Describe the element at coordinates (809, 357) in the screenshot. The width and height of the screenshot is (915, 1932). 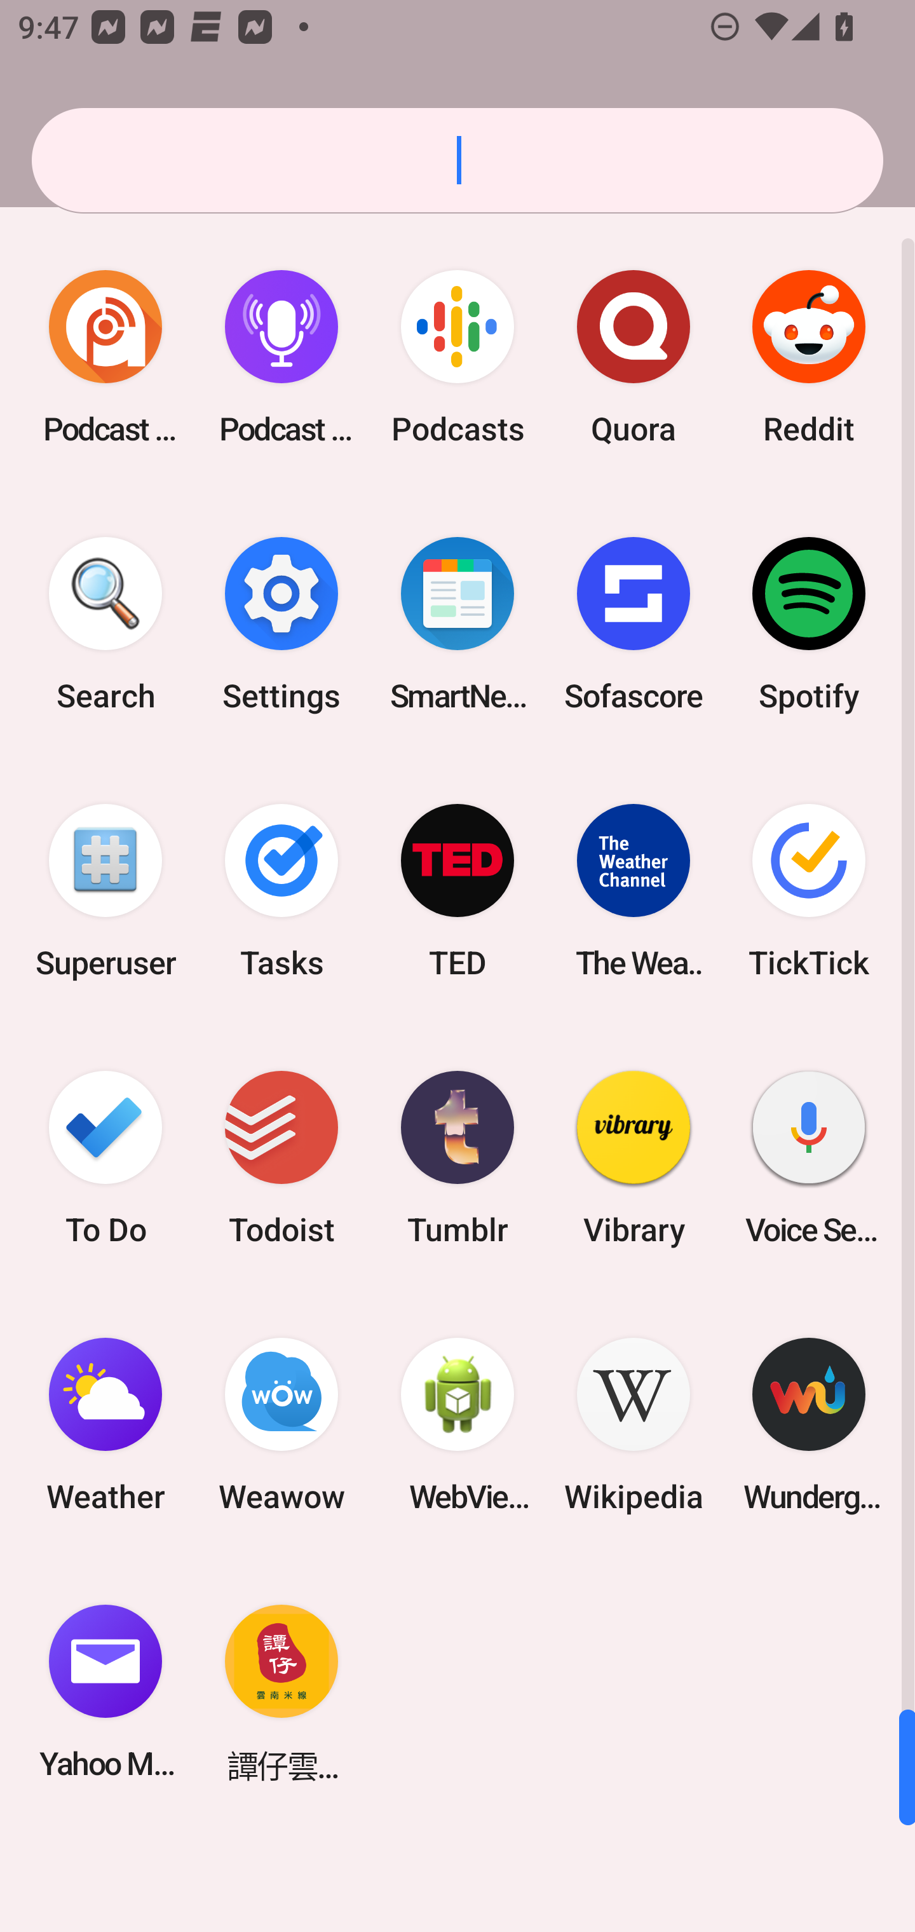
I see `Reddit` at that location.